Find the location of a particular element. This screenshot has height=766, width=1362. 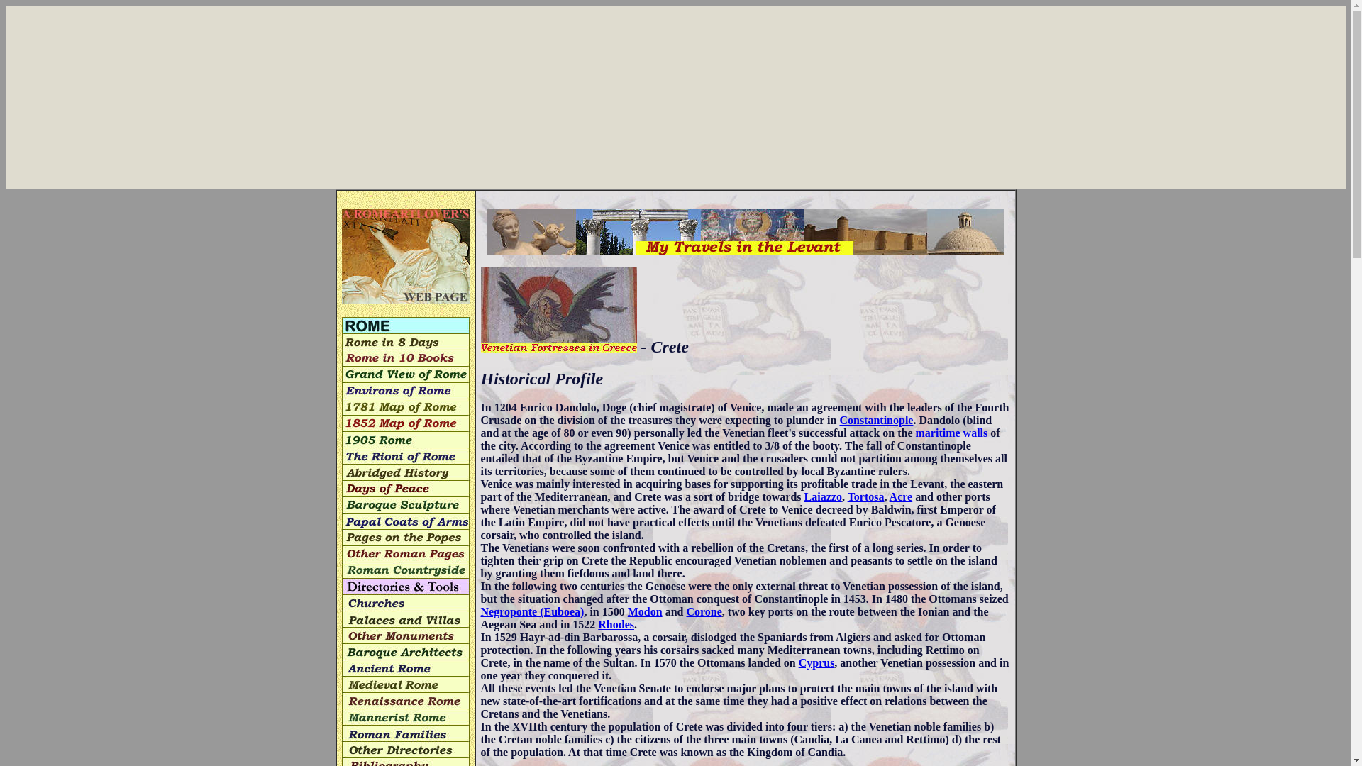

Corone is located at coordinates (704, 611).